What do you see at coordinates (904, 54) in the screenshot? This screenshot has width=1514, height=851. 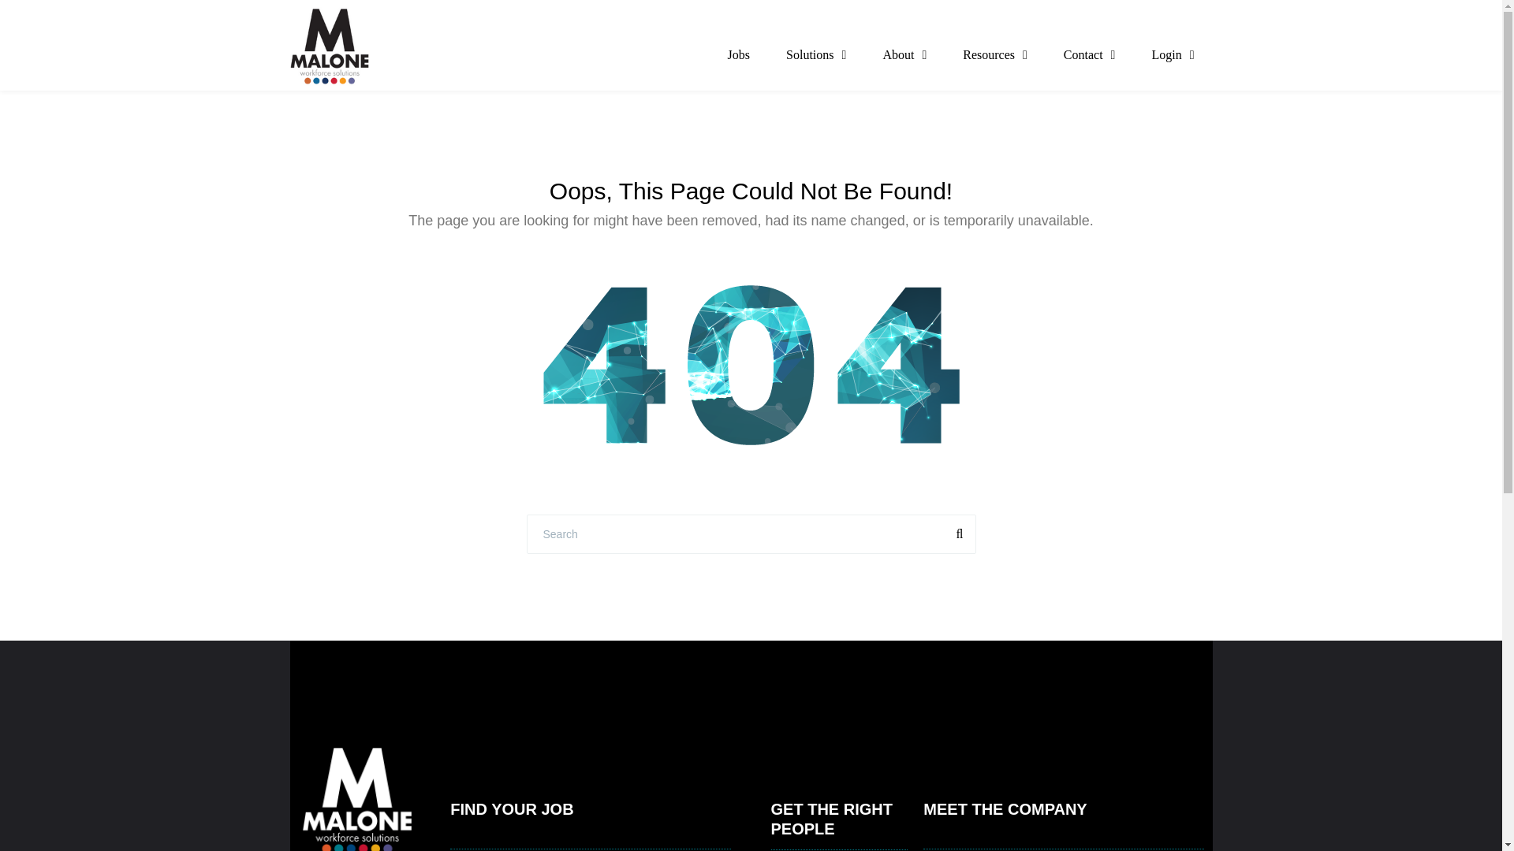 I see `About` at bounding box center [904, 54].